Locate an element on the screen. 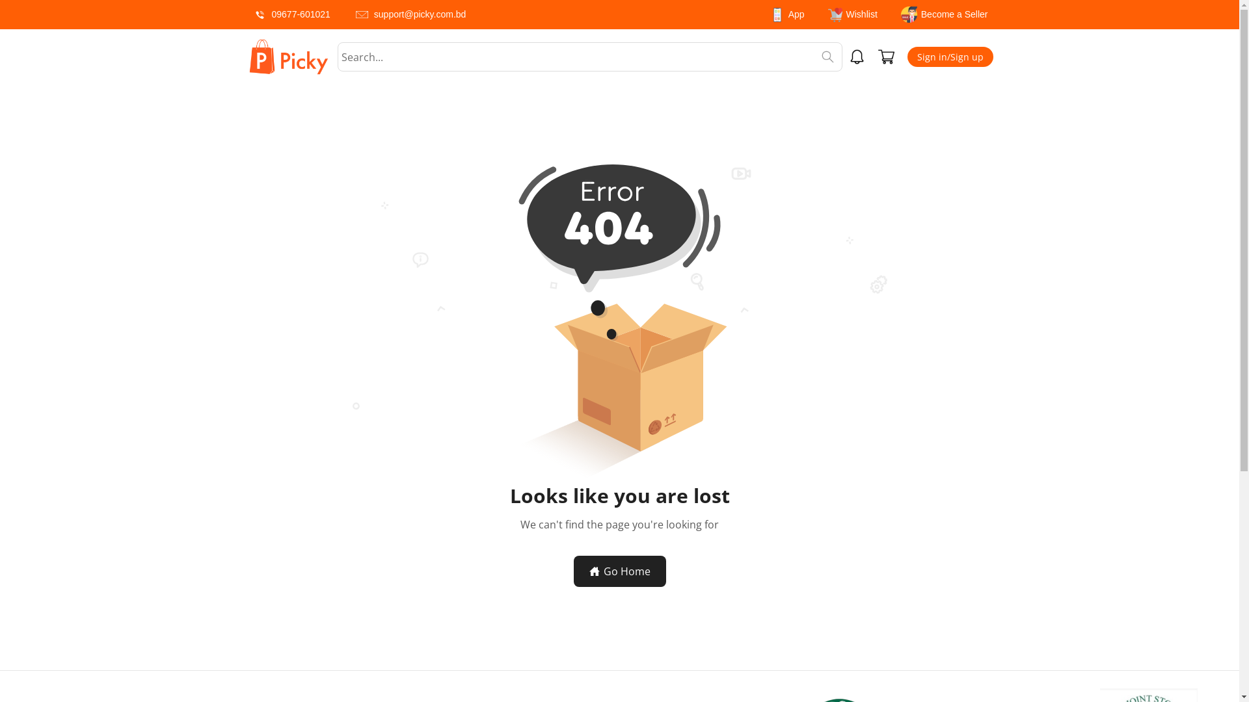 The width and height of the screenshot is (1249, 702). support@picky.com.bd is located at coordinates (410, 14).